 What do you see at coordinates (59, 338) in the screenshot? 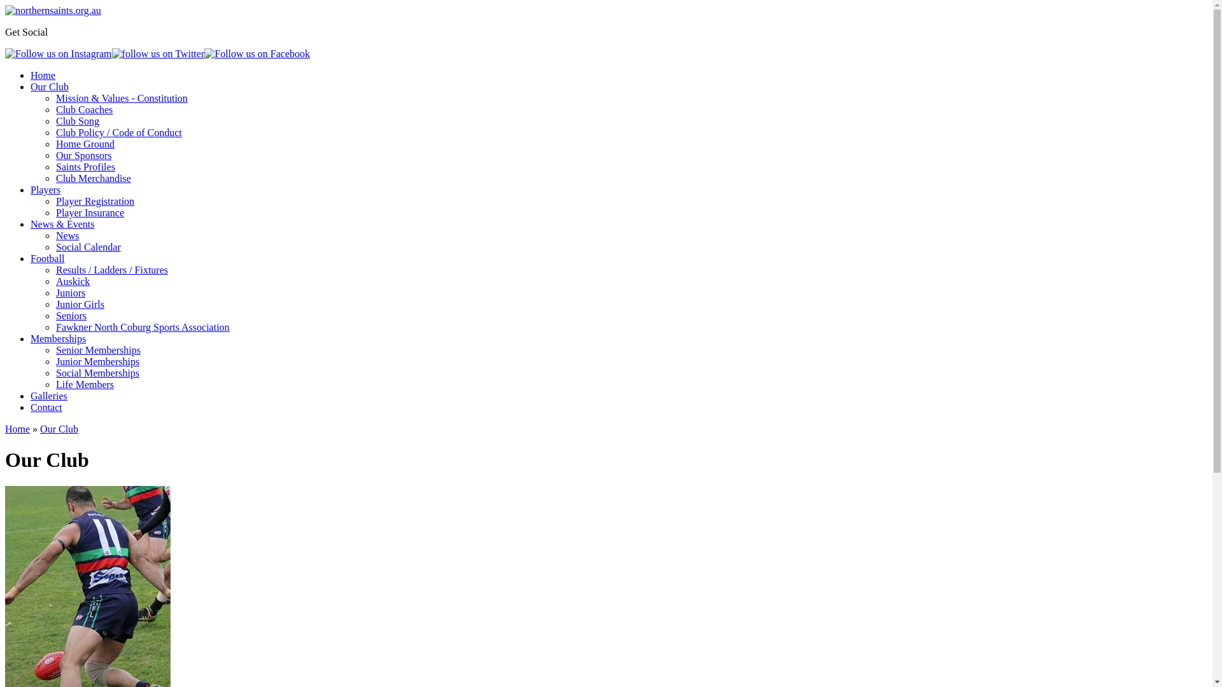
I see `Memberships` at bounding box center [59, 338].